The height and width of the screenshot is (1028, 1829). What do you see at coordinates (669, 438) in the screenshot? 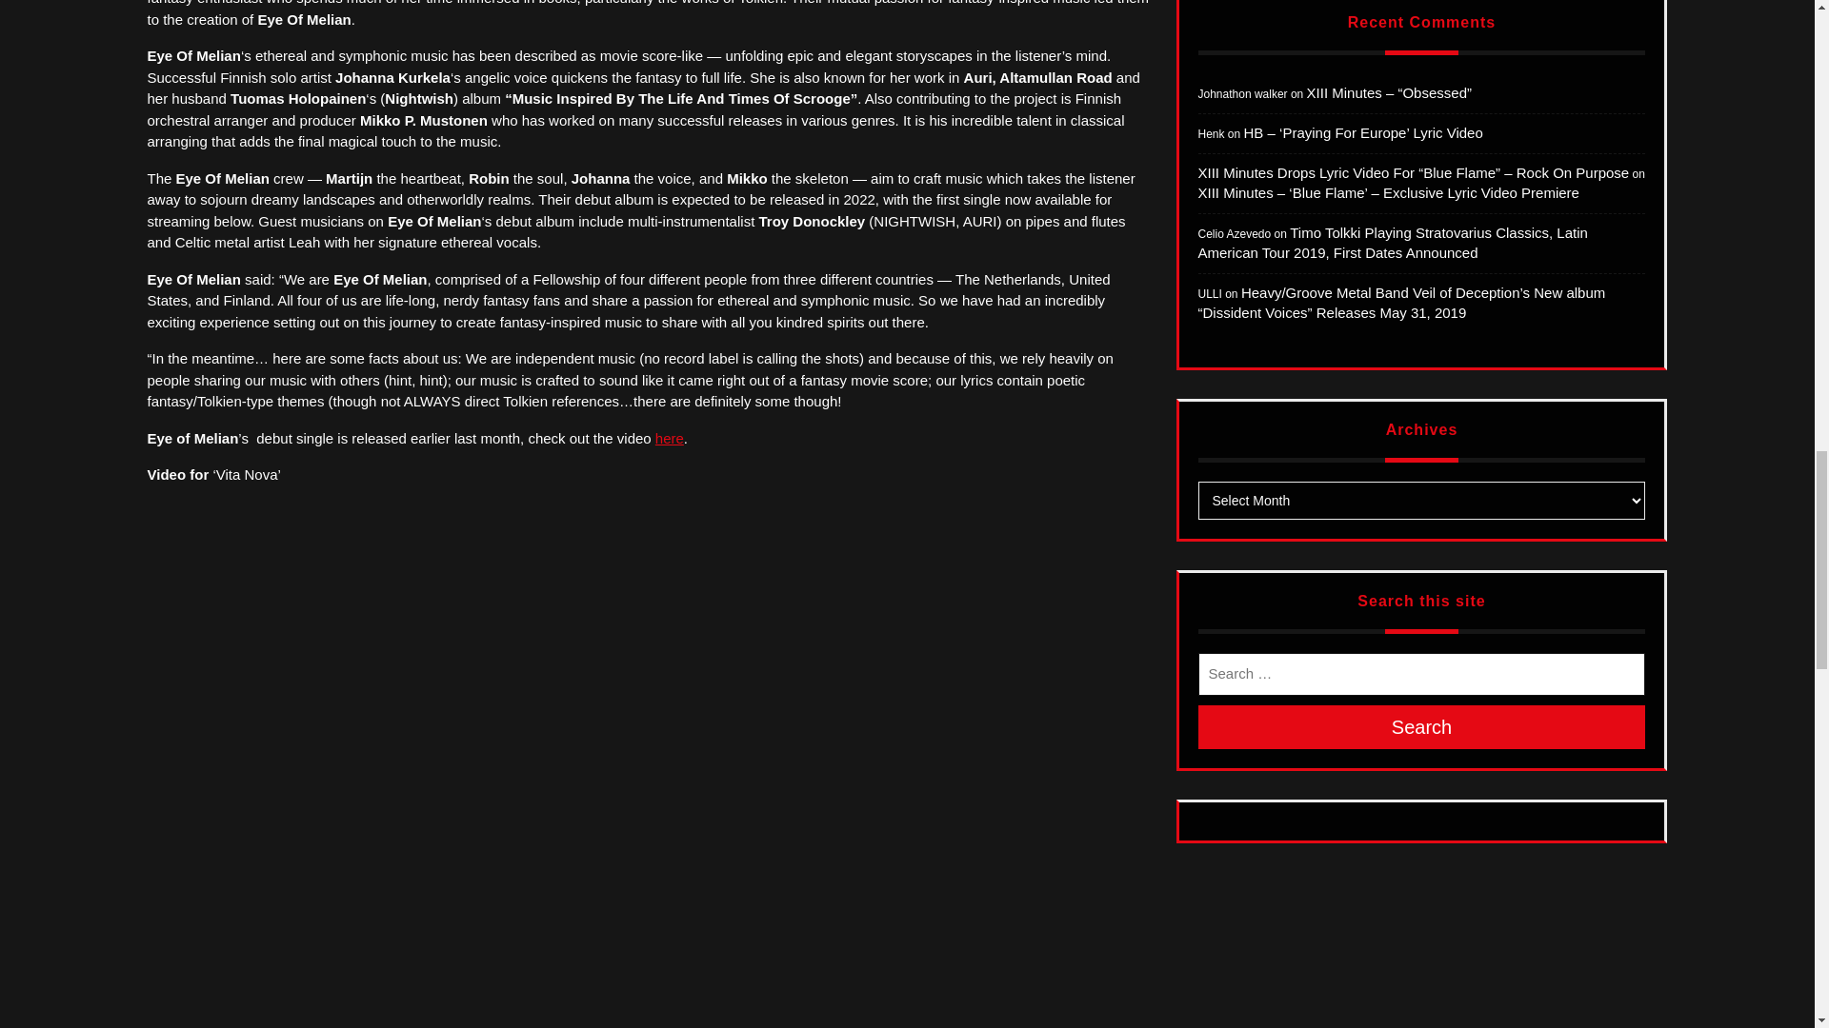
I see `here` at bounding box center [669, 438].